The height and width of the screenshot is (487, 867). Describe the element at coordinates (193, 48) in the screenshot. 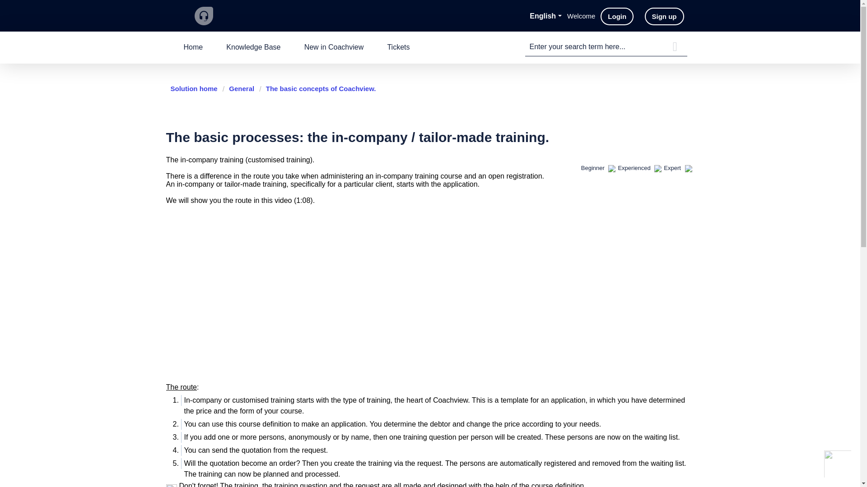

I see `Home` at that location.